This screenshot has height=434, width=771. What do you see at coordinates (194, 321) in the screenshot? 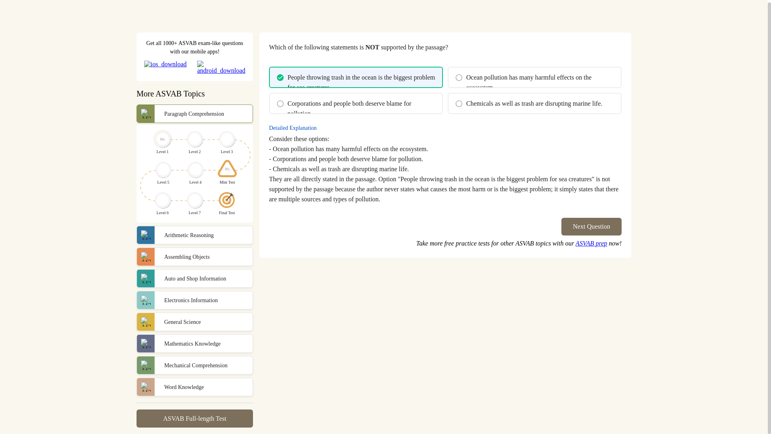
I see `General Science` at bounding box center [194, 321].